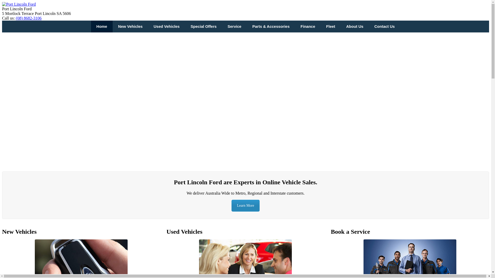 This screenshot has width=495, height=278. Describe the element at coordinates (385, 27) in the screenshot. I see `Contact Us` at that location.